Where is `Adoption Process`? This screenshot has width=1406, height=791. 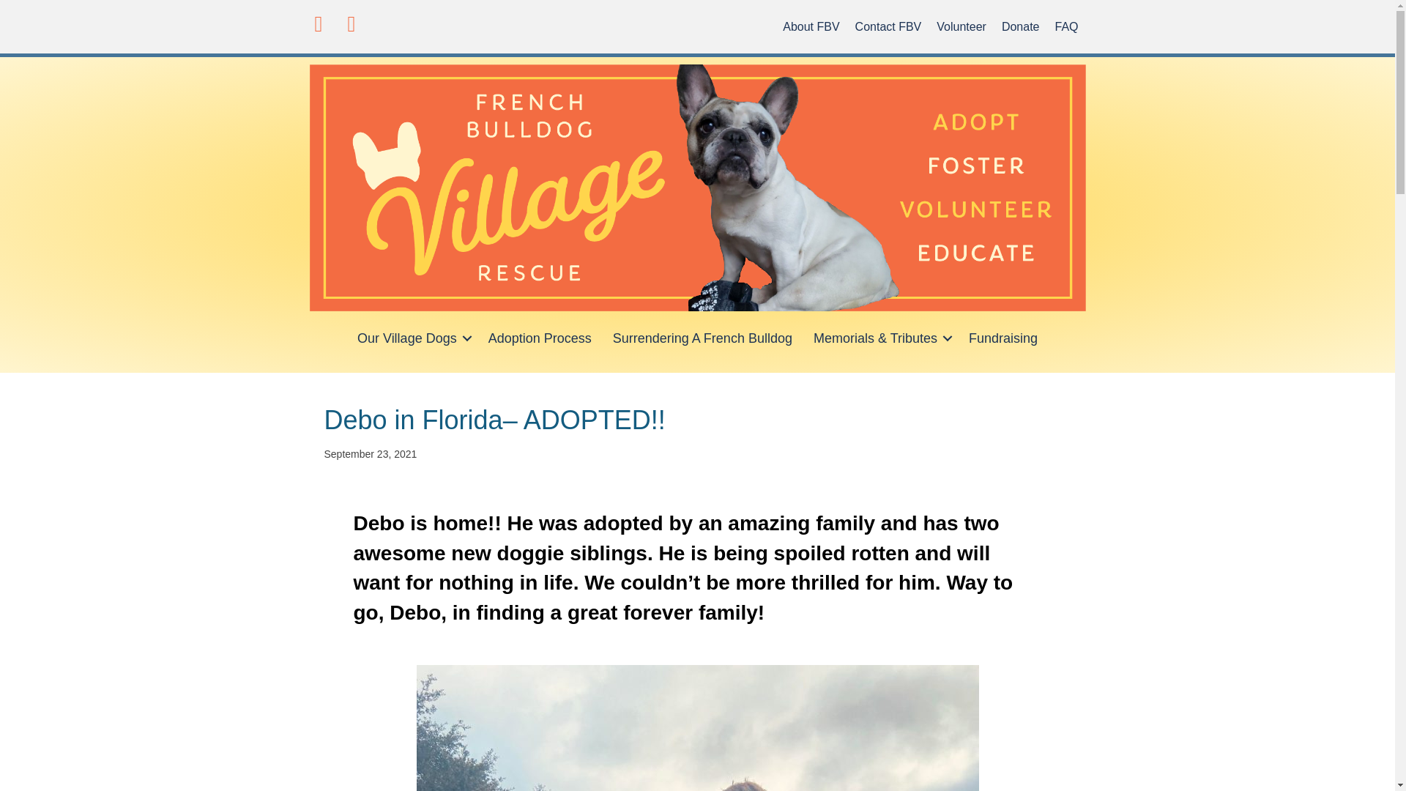
Adoption Process is located at coordinates (539, 338).